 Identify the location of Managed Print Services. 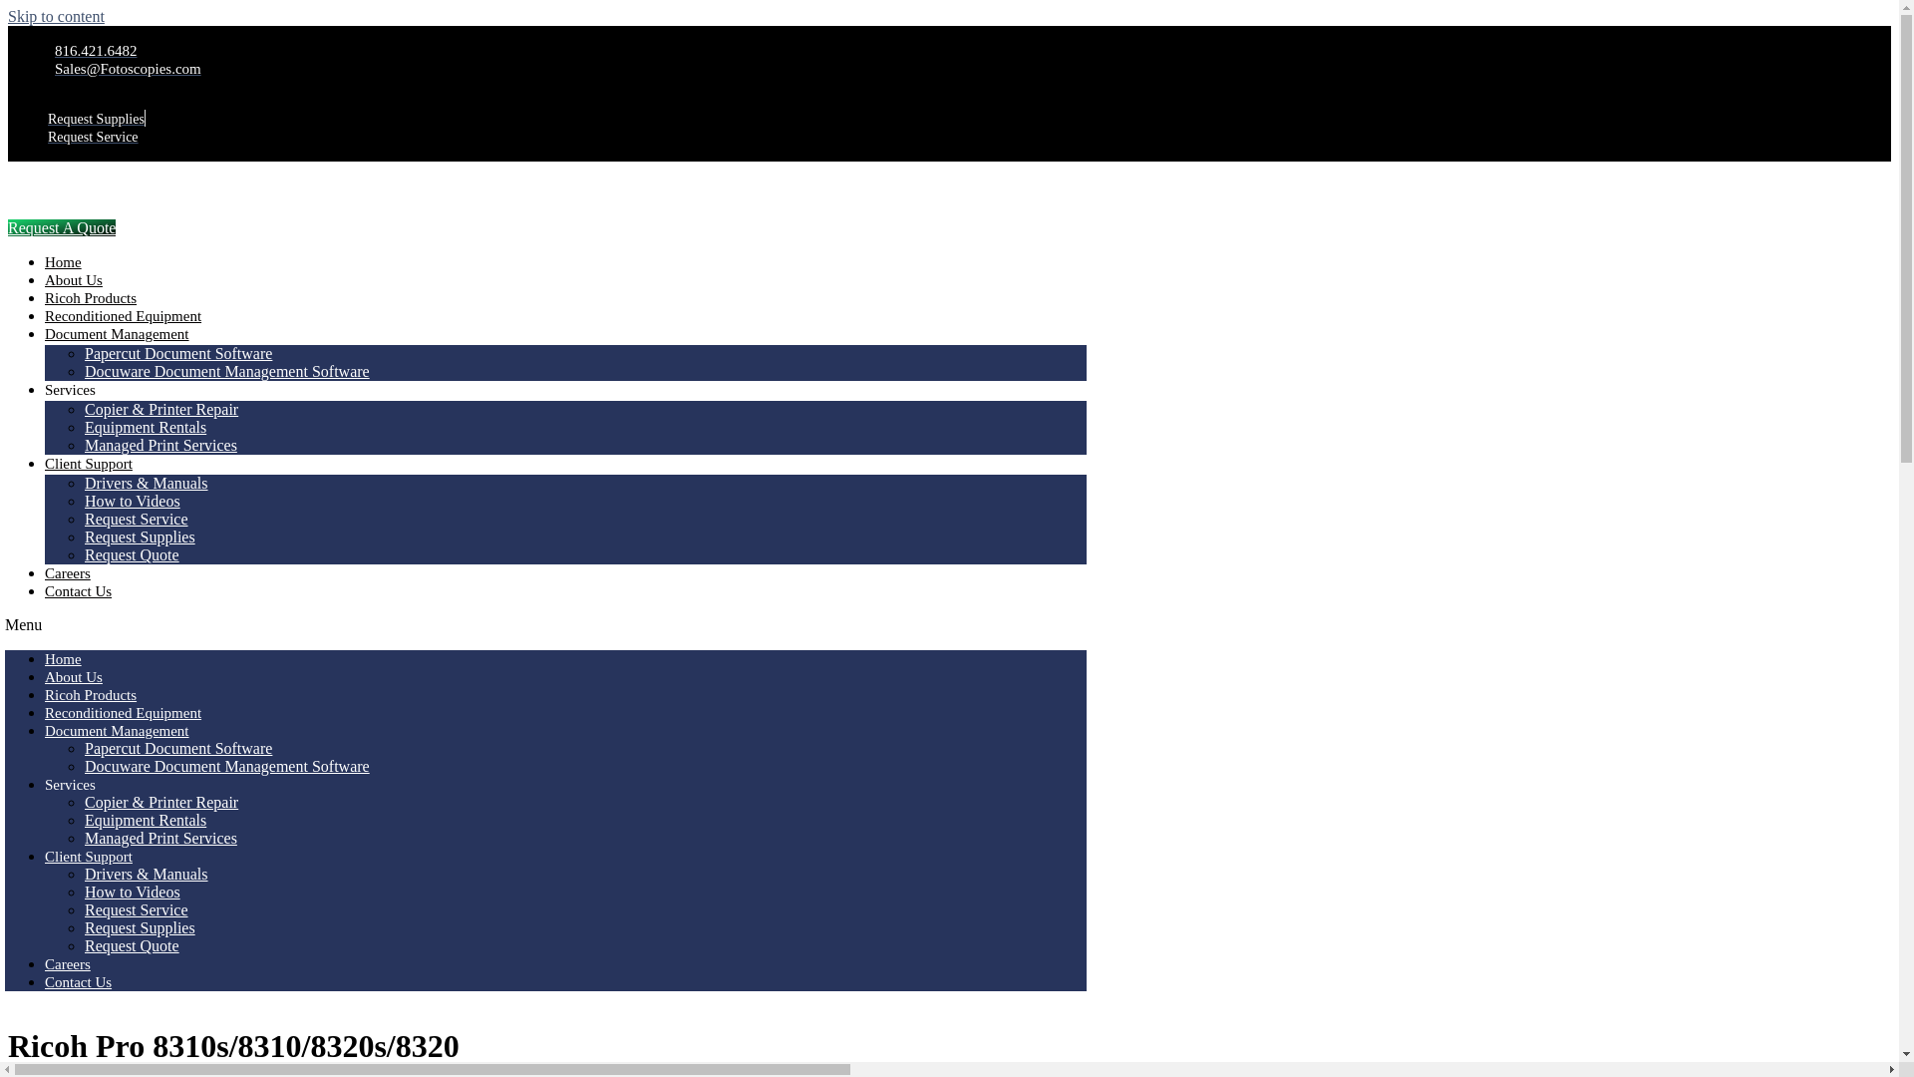
(160, 838).